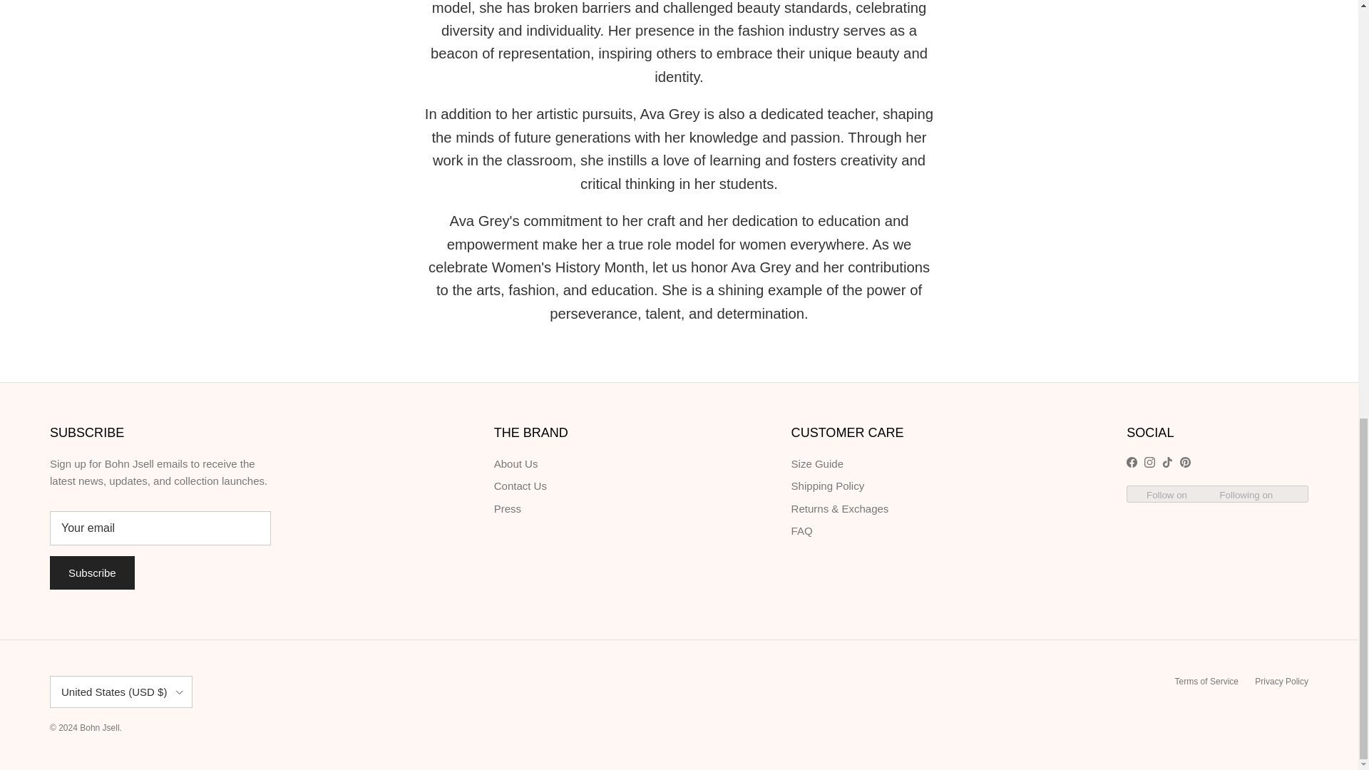 The width and height of the screenshot is (1369, 770). What do you see at coordinates (1149, 462) in the screenshot?
I see `Bohn Jsell on Instagram` at bounding box center [1149, 462].